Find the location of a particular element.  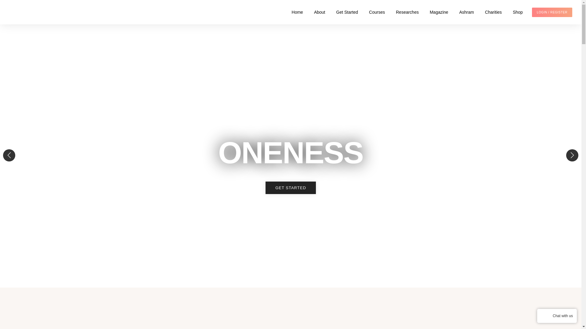

Courses is located at coordinates (377, 12).